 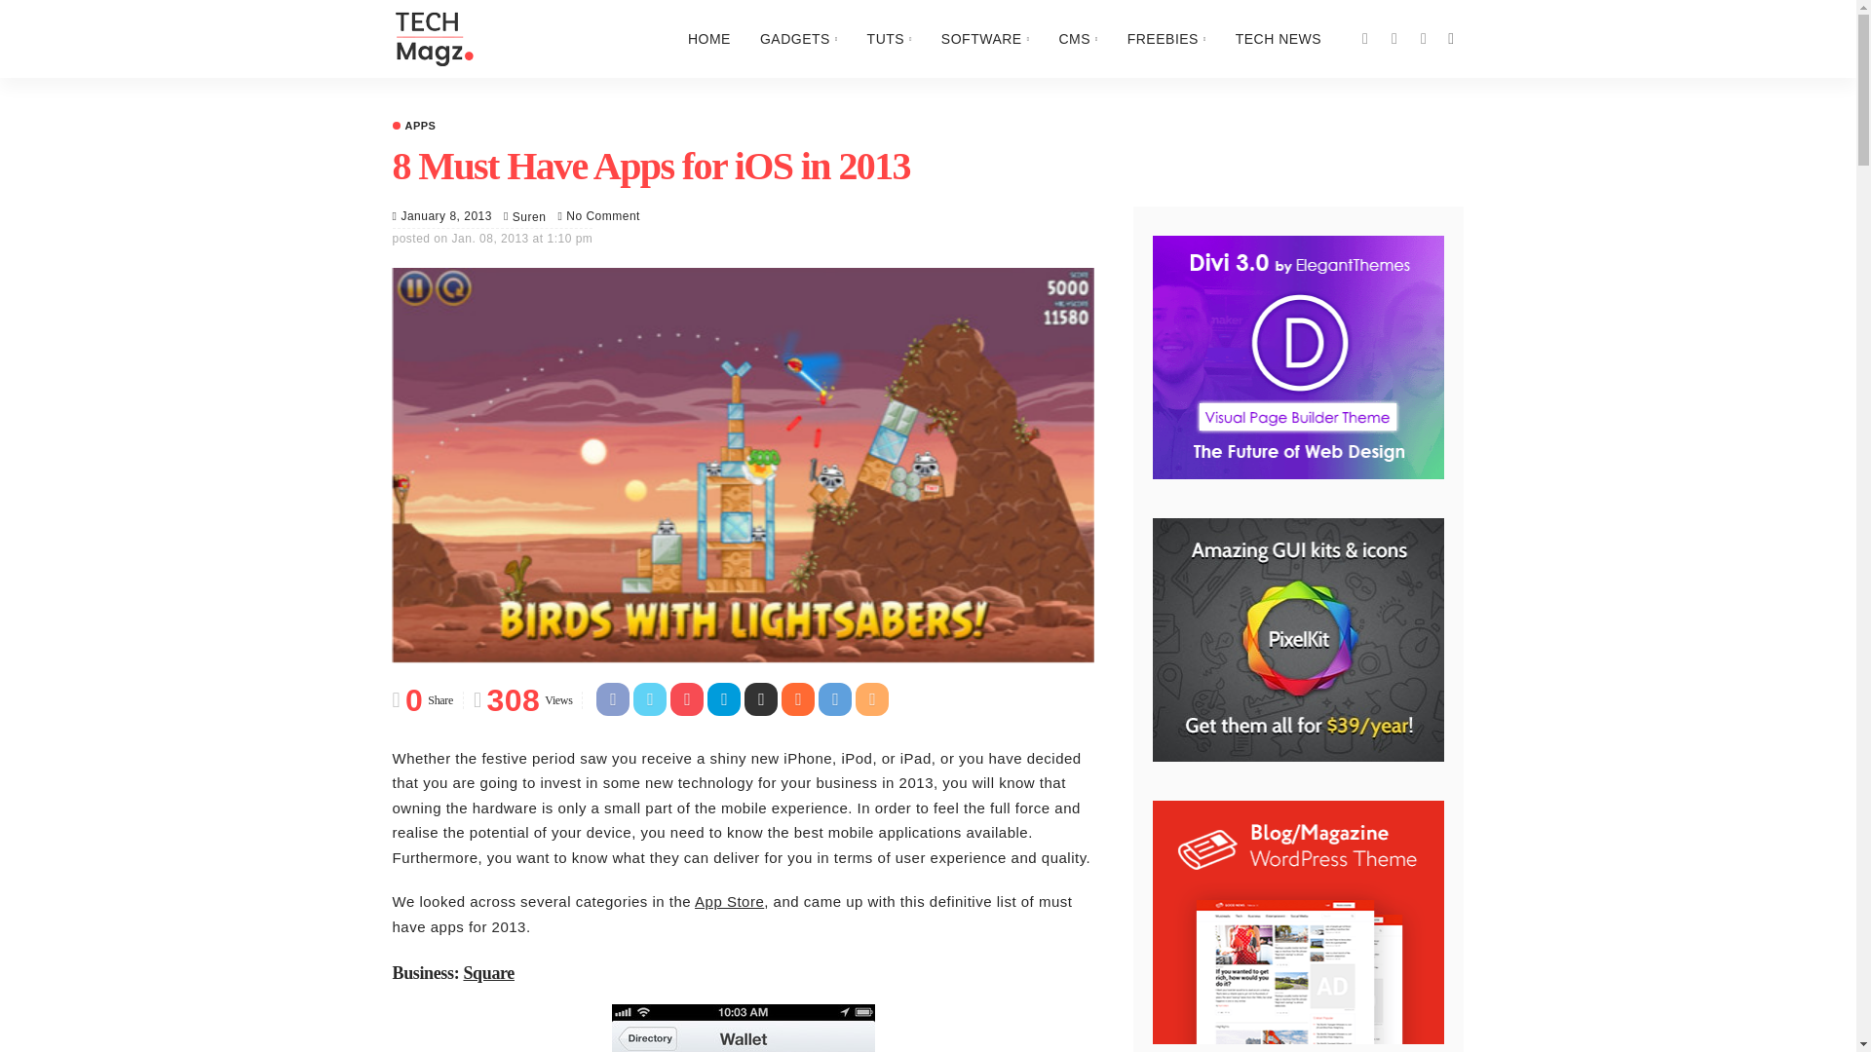 I want to click on Square, so click(x=488, y=972).